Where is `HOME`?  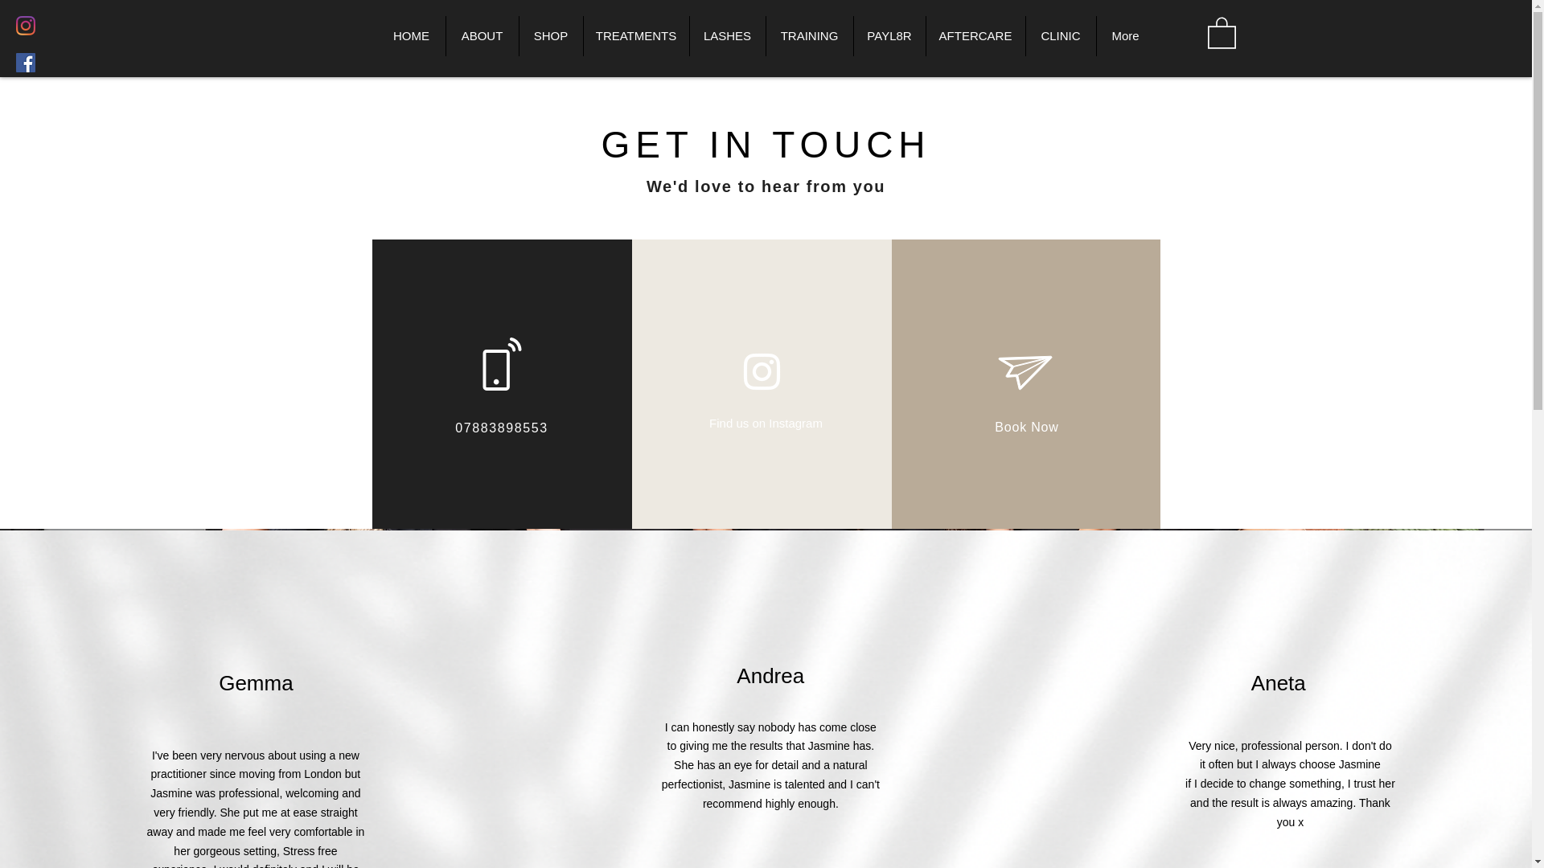 HOME is located at coordinates (412, 36).